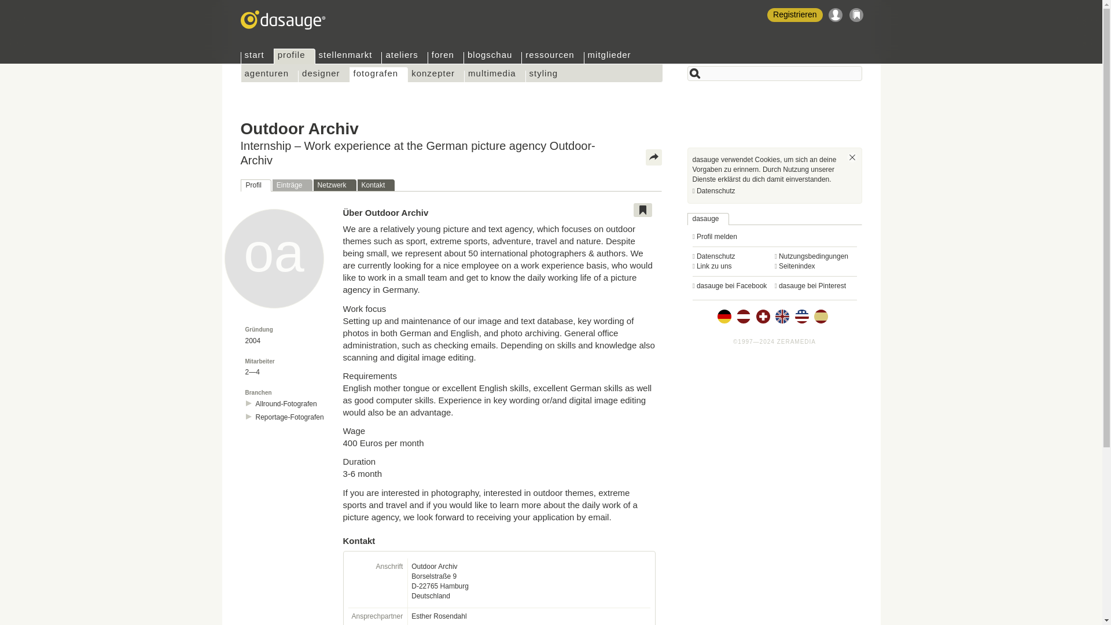  Describe the element at coordinates (404, 58) in the screenshot. I see `ateliers` at that location.